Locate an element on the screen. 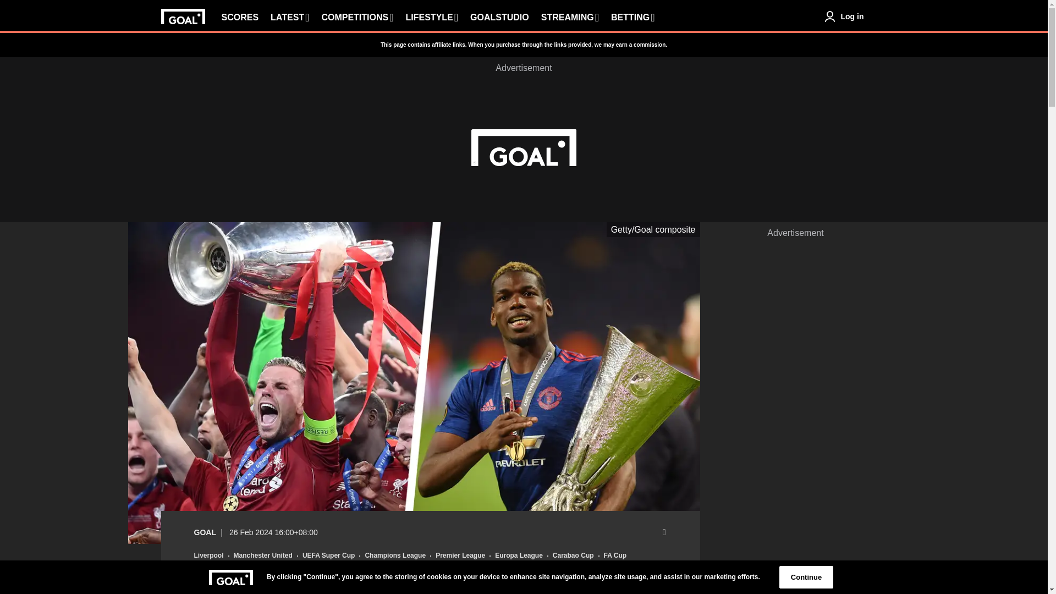 Image resolution: width=1056 pixels, height=594 pixels. COMPETITIONS is located at coordinates (356, 18).